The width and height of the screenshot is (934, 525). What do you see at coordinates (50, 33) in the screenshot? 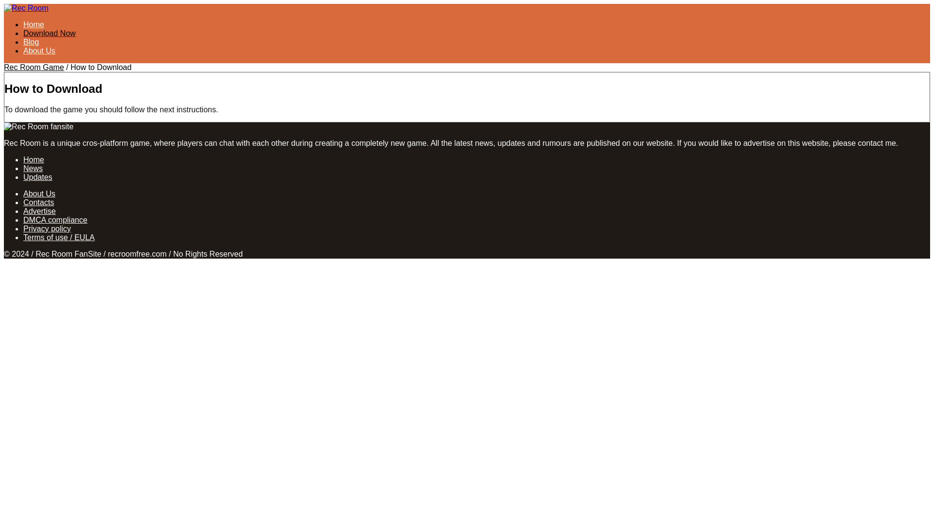
I see `Download Now` at bounding box center [50, 33].